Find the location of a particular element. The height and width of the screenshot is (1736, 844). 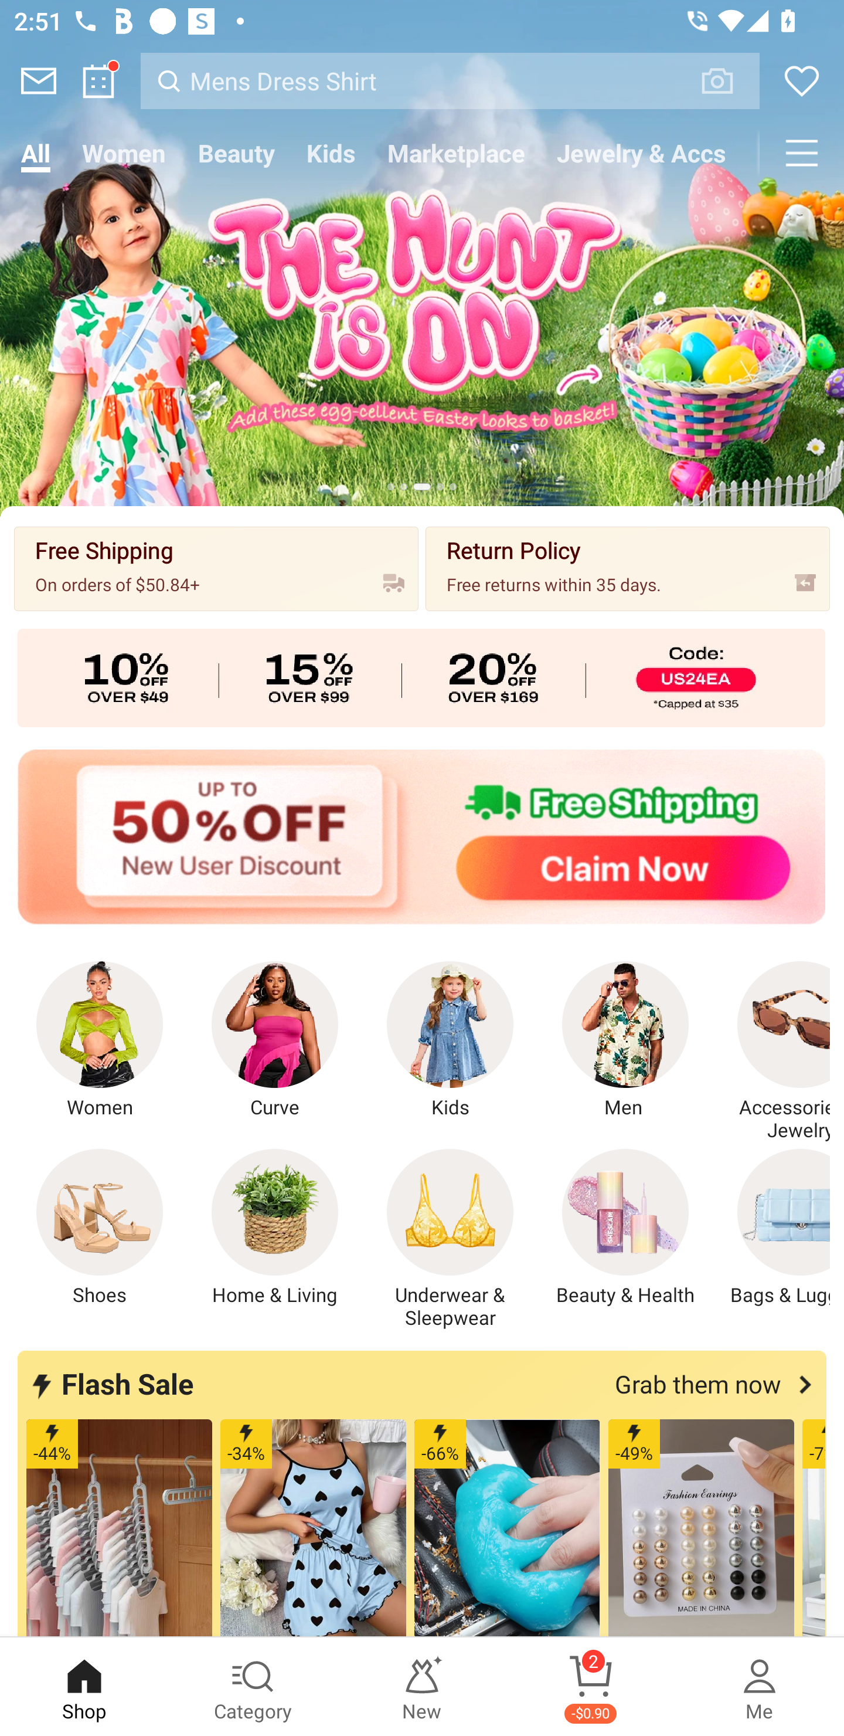

Kids is located at coordinates (450, 1040).